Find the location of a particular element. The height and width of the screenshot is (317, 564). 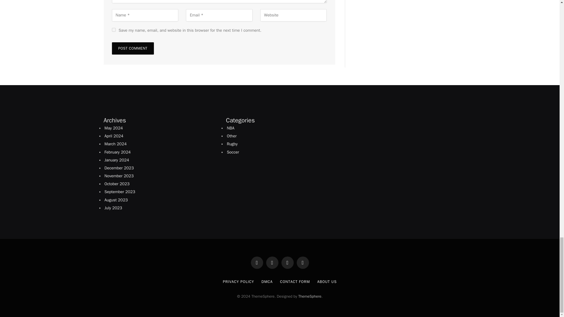

Post Comment is located at coordinates (132, 48).